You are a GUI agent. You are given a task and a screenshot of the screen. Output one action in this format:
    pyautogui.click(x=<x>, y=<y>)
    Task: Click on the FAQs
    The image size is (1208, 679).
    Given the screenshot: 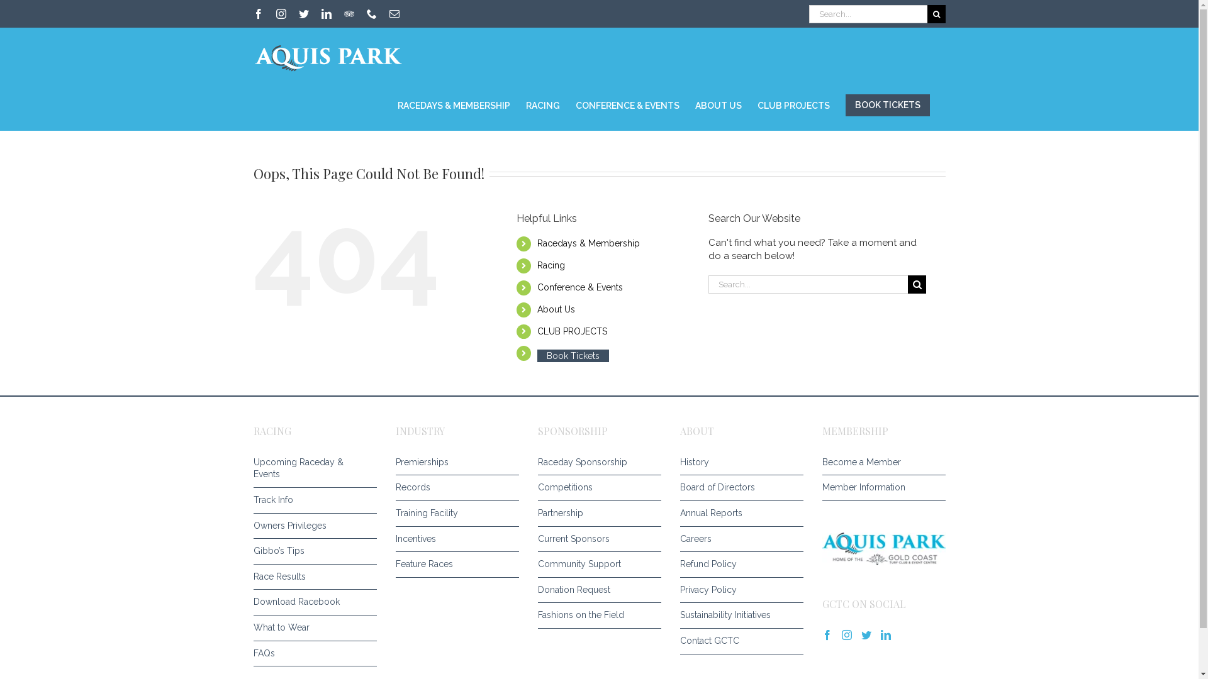 What is the action you would take?
    pyautogui.click(x=311, y=654)
    